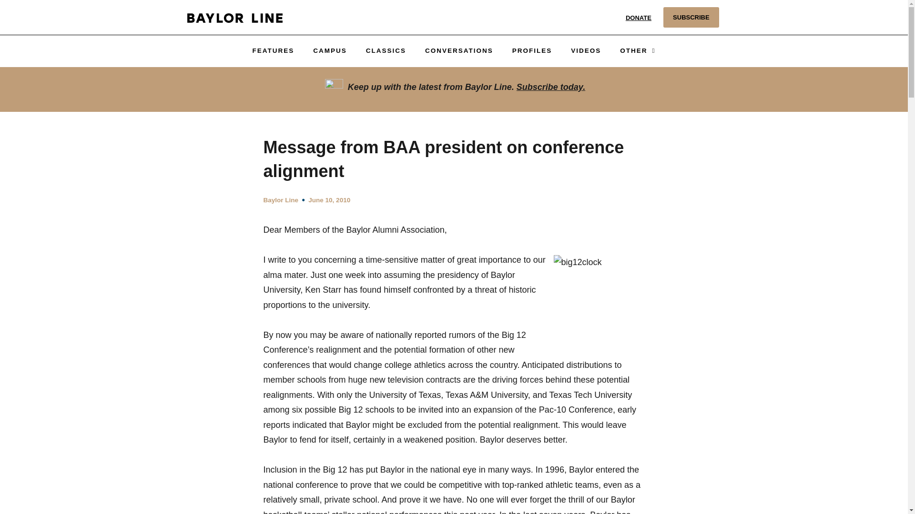 This screenshot has height=514, width=915. What do you see at coordinates (638, 50) in the screenshot?
I see `OTHER` at bounding box center [638, 50].